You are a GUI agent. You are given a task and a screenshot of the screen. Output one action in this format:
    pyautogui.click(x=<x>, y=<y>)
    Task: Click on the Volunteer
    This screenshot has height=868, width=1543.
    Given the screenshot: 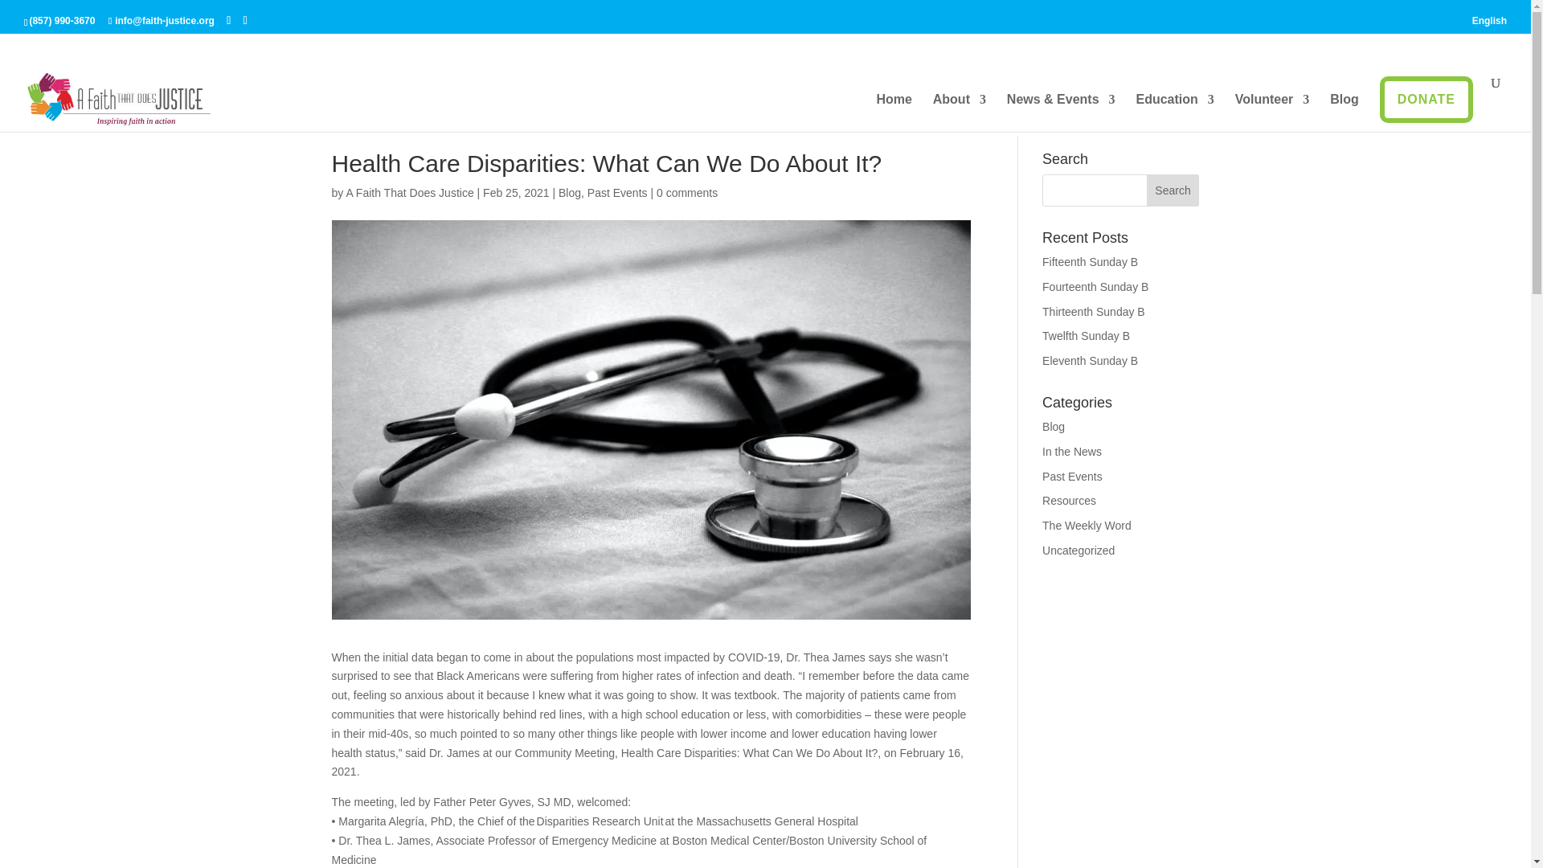 What is the action you would take?
    pyautogui.click(x=1273, y=113)
    